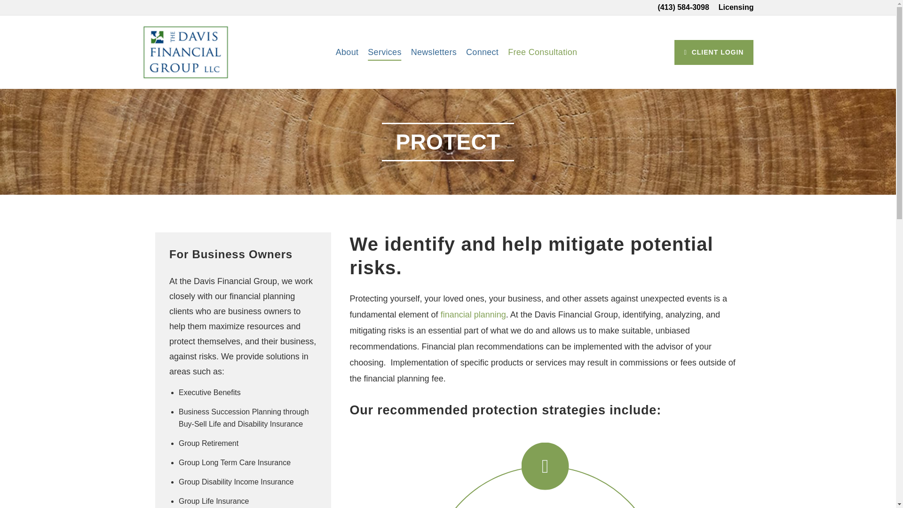  What do you see at coordinates (473, 314) in the screenshot?
I see `financial planning` at bounding box center [473, 314].